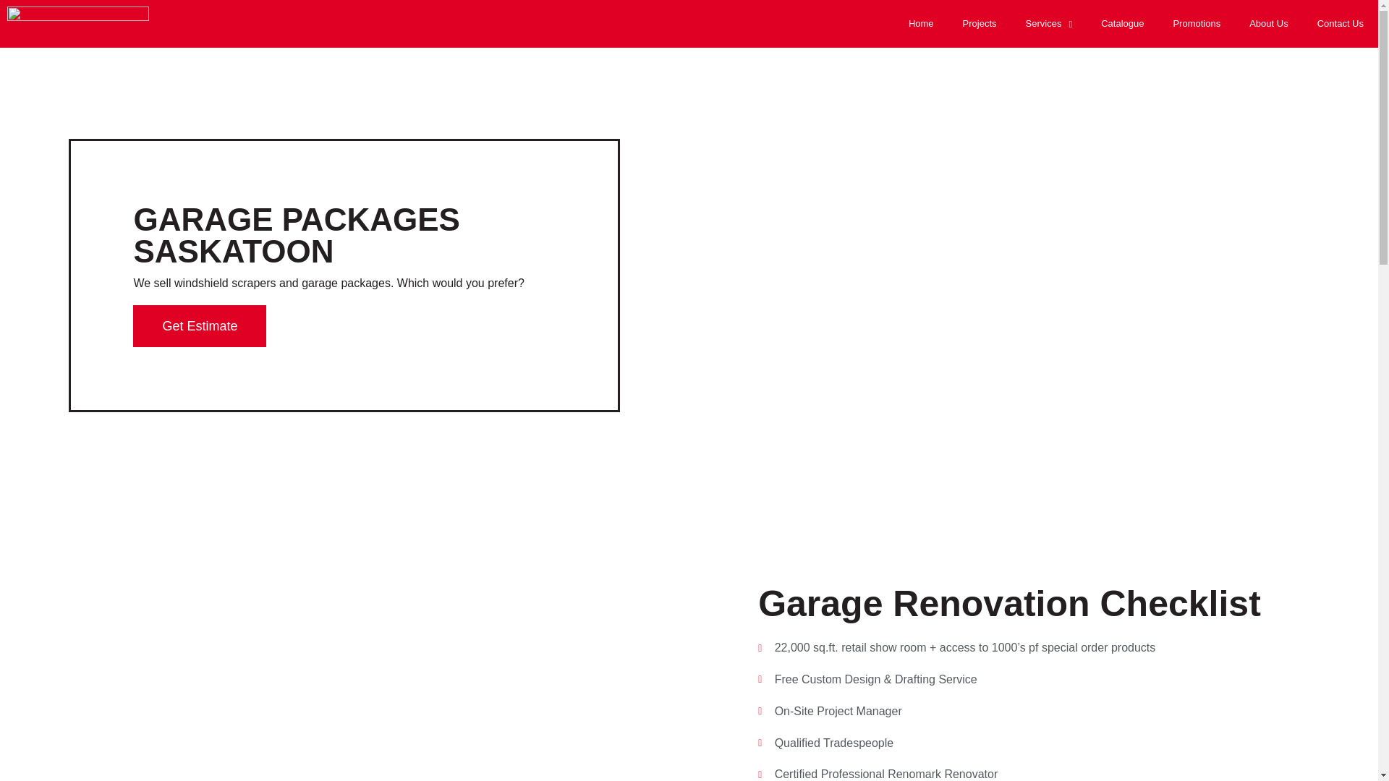  Describe the element at coordinates (200, 325) in the screenshot. I see `Get Estimate` at that location.